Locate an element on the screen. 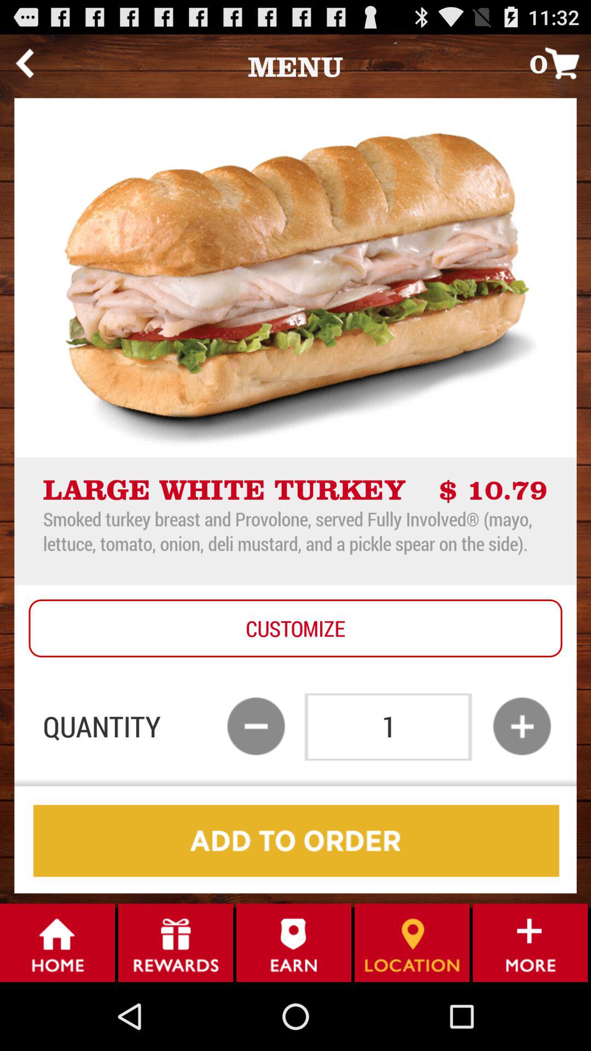  jump to customize item is located at coordinates (296, 628).